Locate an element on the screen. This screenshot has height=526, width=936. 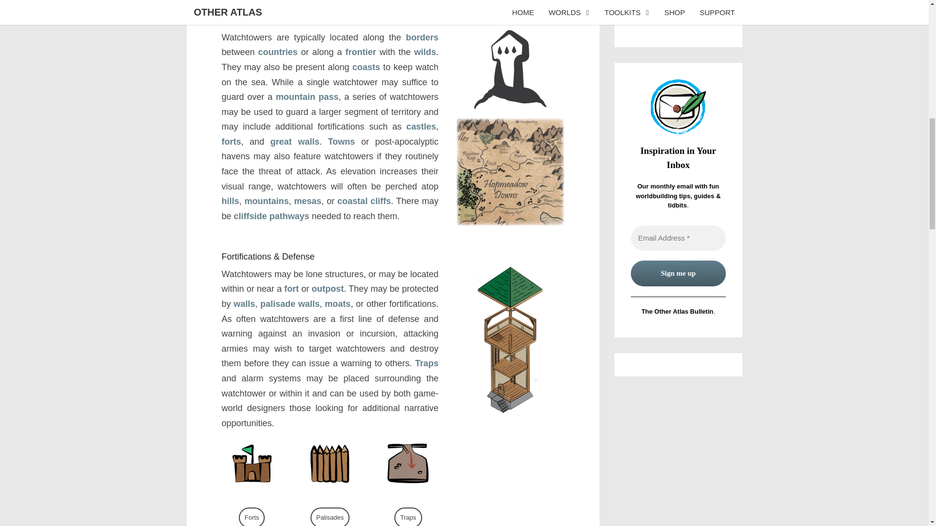
forts is located at coordinates (231, 141).